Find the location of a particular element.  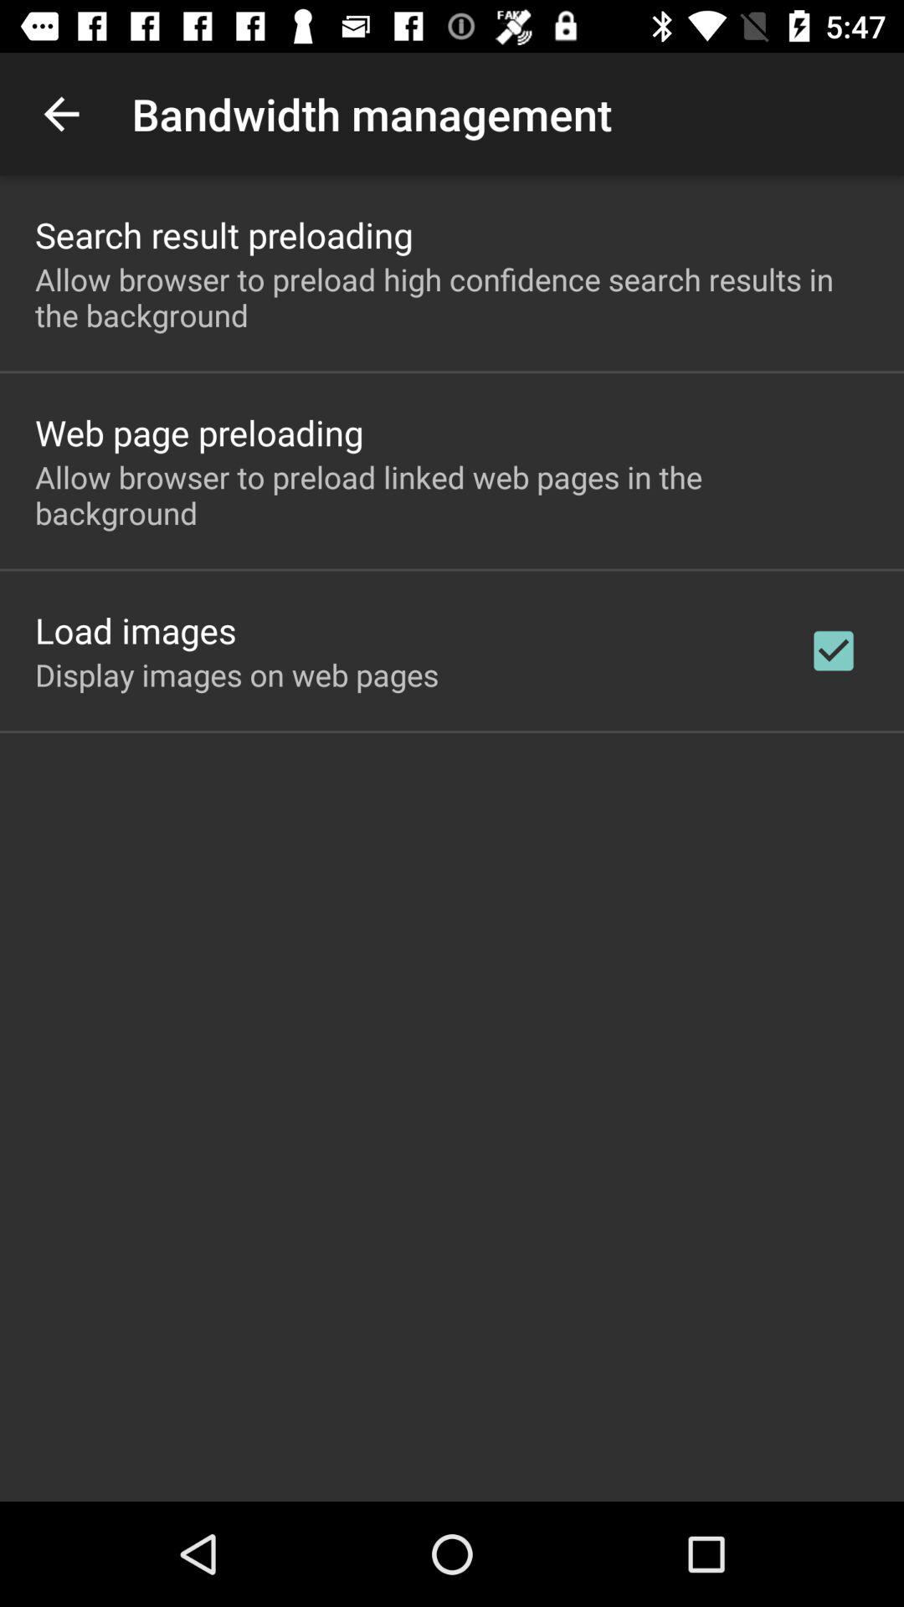

swipe to display images on icon is located at coordinates (237, 675).